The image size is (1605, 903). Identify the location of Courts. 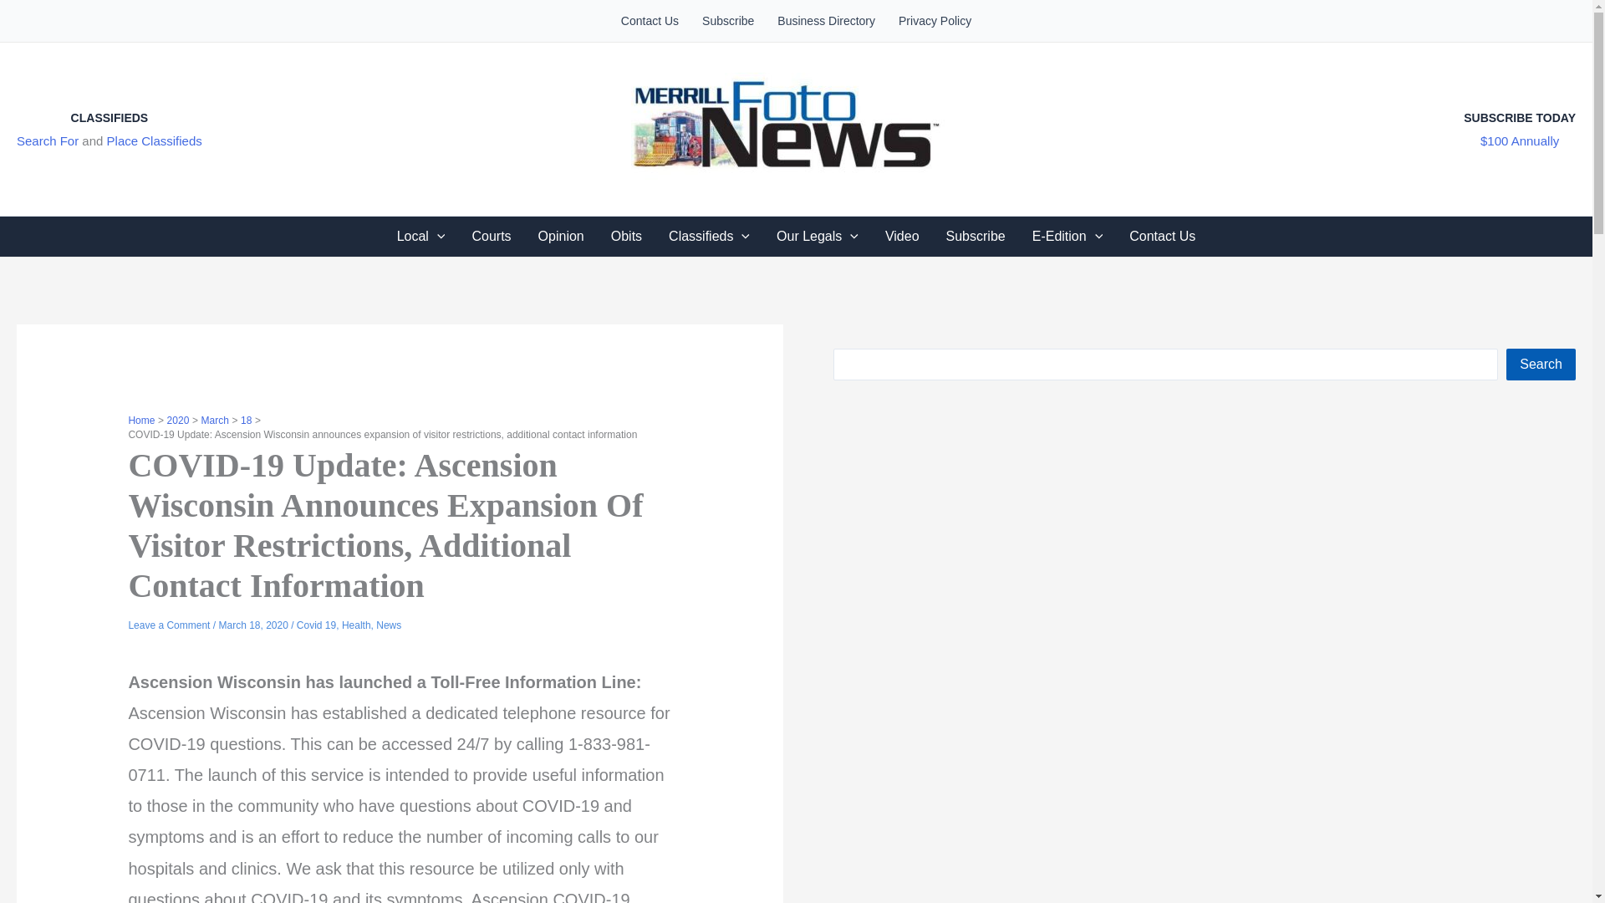
(491, 236).